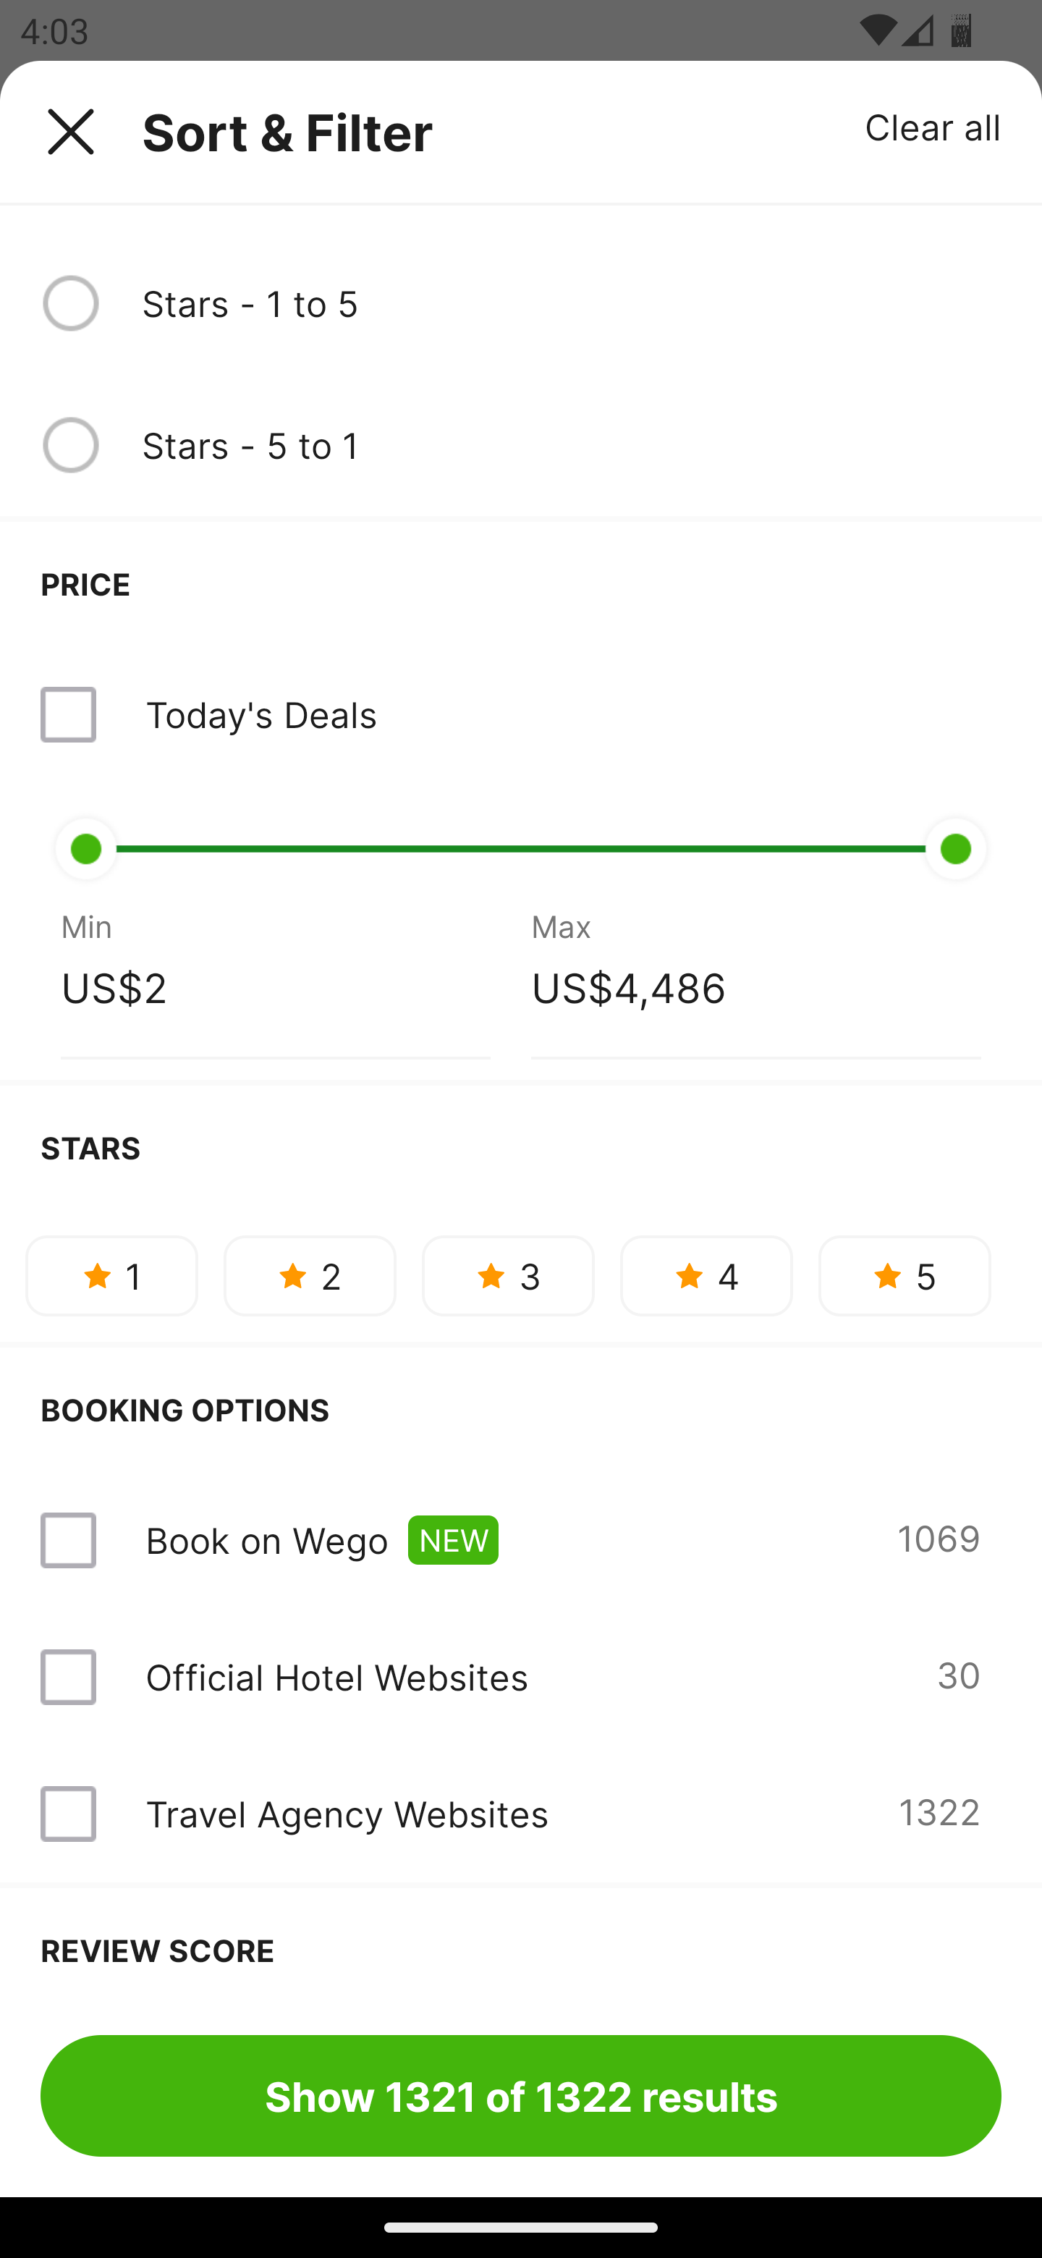 This screenshot has width=1042, height=2258. I want to click on Show 1321 of 1322 results, so click(521, 2095).